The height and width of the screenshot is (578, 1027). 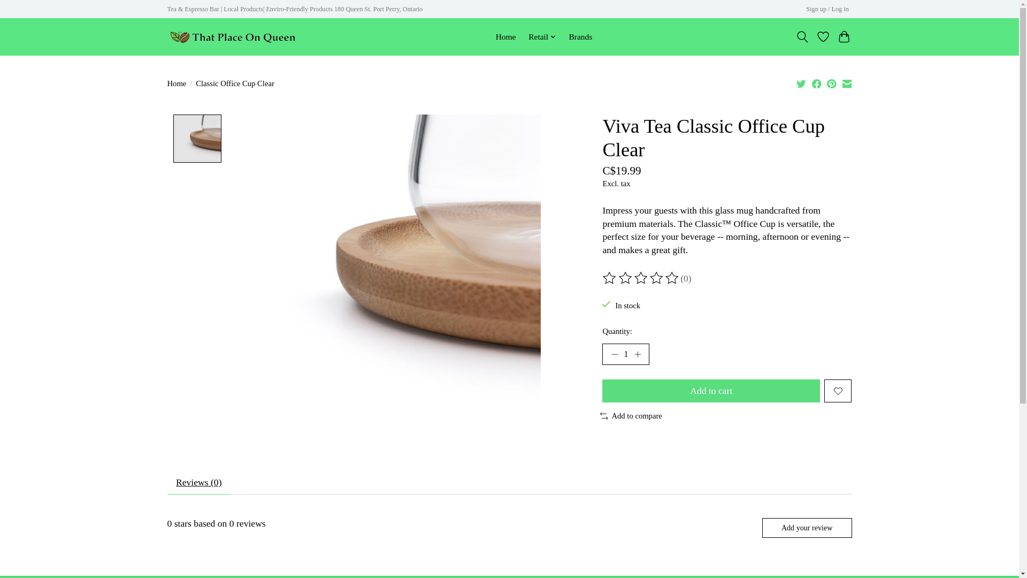 I want to click on 1, so click(x=625, y=354).